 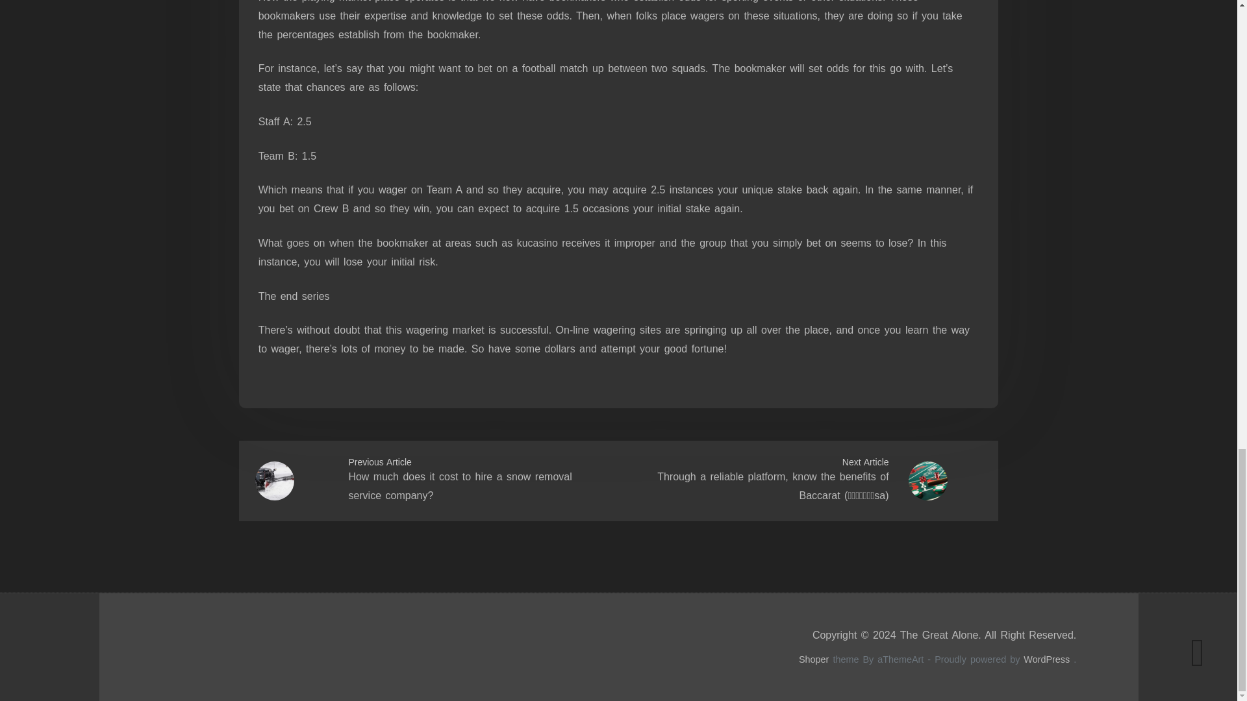 What do you see at coordinates (814, 659) in the screenshot?
I see `Shoper` at bounding box center [814, 659].